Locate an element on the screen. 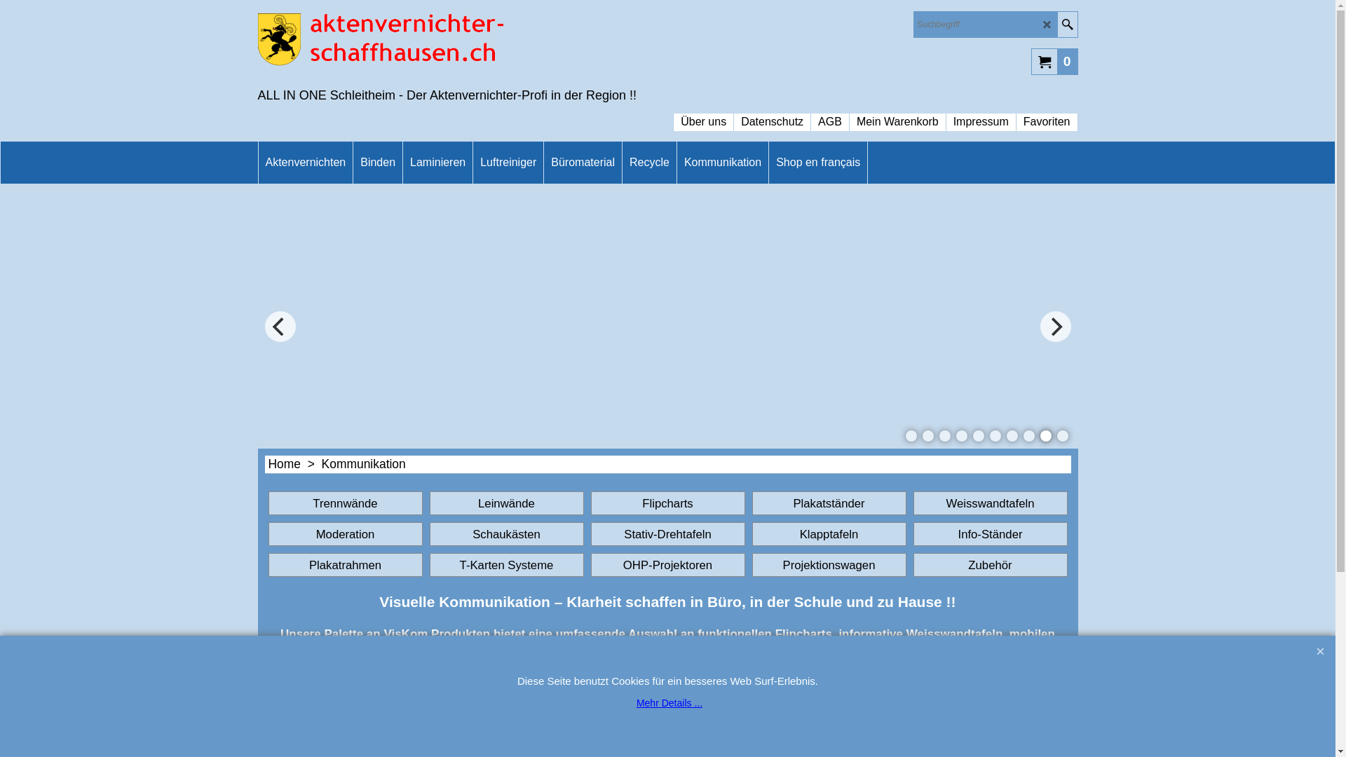 The height and width of the screenshot is (757, 1346). Favoriten is located at coordinates (1047, 115).